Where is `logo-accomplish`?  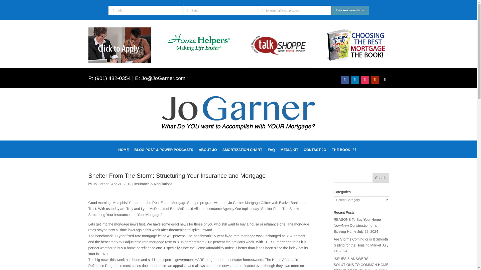
logo-accomplish is located at coordinates (238, 112).